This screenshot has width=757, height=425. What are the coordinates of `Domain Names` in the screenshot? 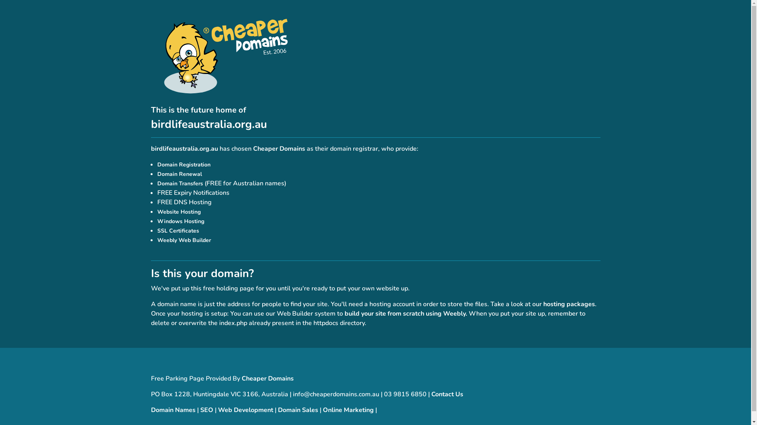 It's located at (173, 410).